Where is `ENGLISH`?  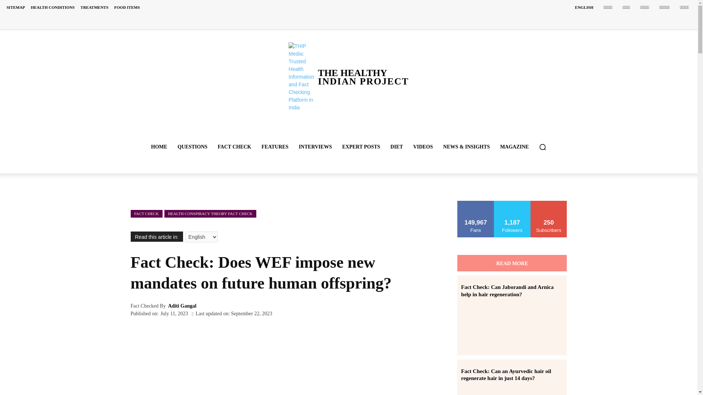
ENGLISH is located at coordinates (423, 147).